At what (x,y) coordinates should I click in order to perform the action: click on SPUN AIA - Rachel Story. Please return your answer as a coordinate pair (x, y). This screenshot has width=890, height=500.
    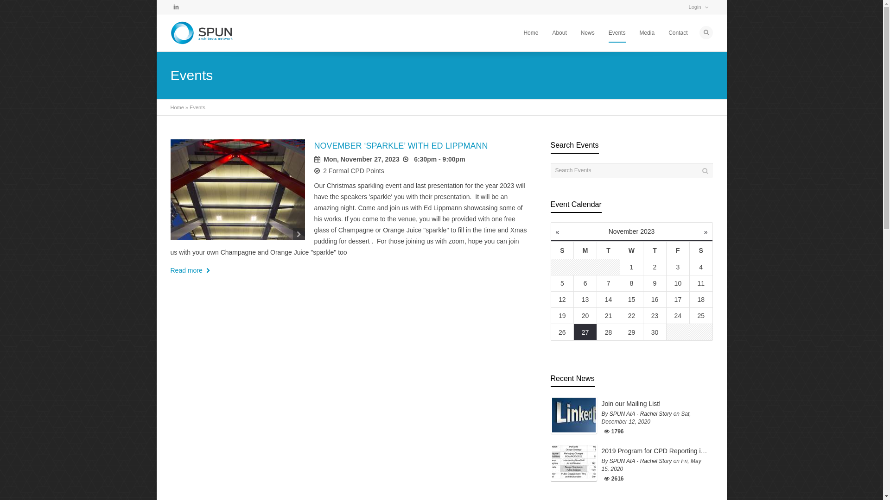
    Looking at the image, I should click on (641, 461).